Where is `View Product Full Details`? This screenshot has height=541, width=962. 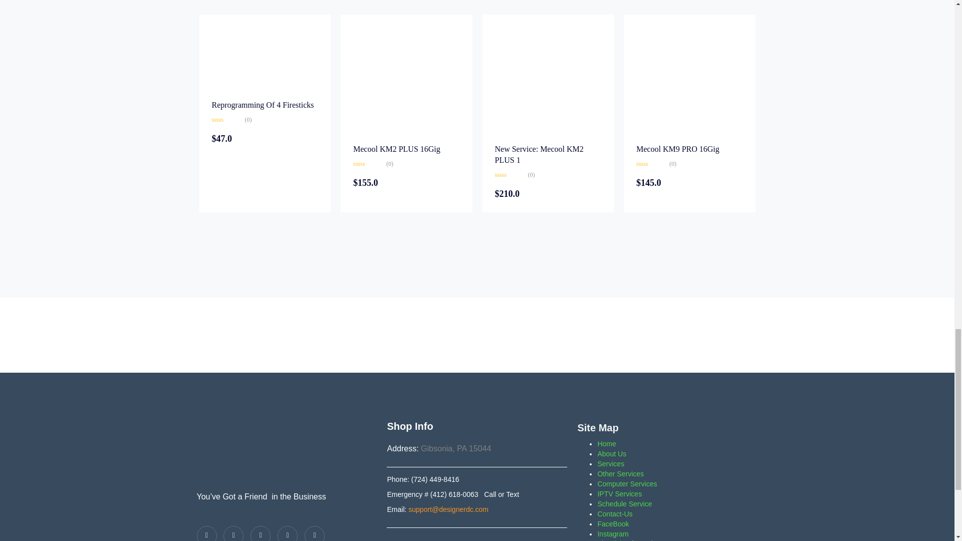
View Product Full Details is located at coordinates (397, 149).